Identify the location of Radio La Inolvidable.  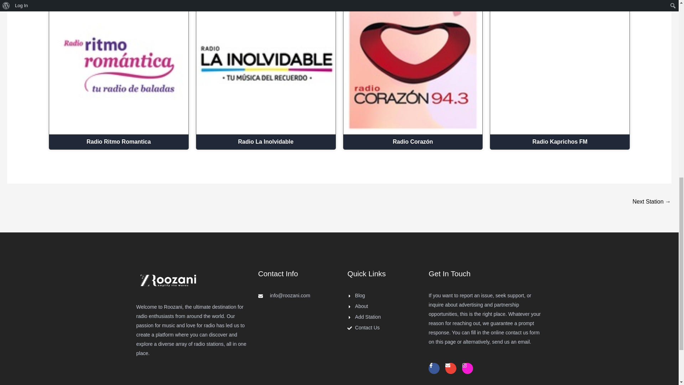
(266, 142).